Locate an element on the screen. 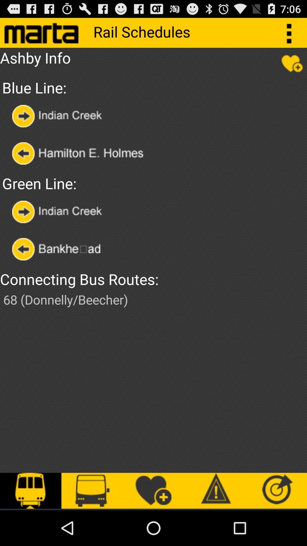 The image size is (307, 546). indian creek is located at coordinates (59, 212).